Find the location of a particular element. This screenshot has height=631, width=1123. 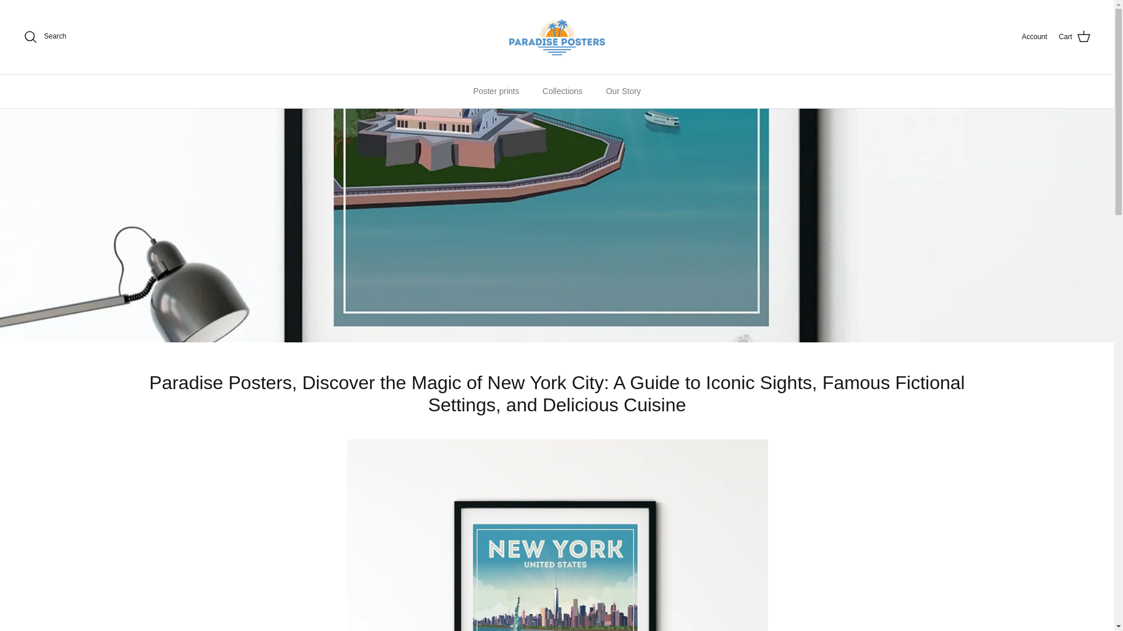

Our Story is located at coordinates (623, 91).